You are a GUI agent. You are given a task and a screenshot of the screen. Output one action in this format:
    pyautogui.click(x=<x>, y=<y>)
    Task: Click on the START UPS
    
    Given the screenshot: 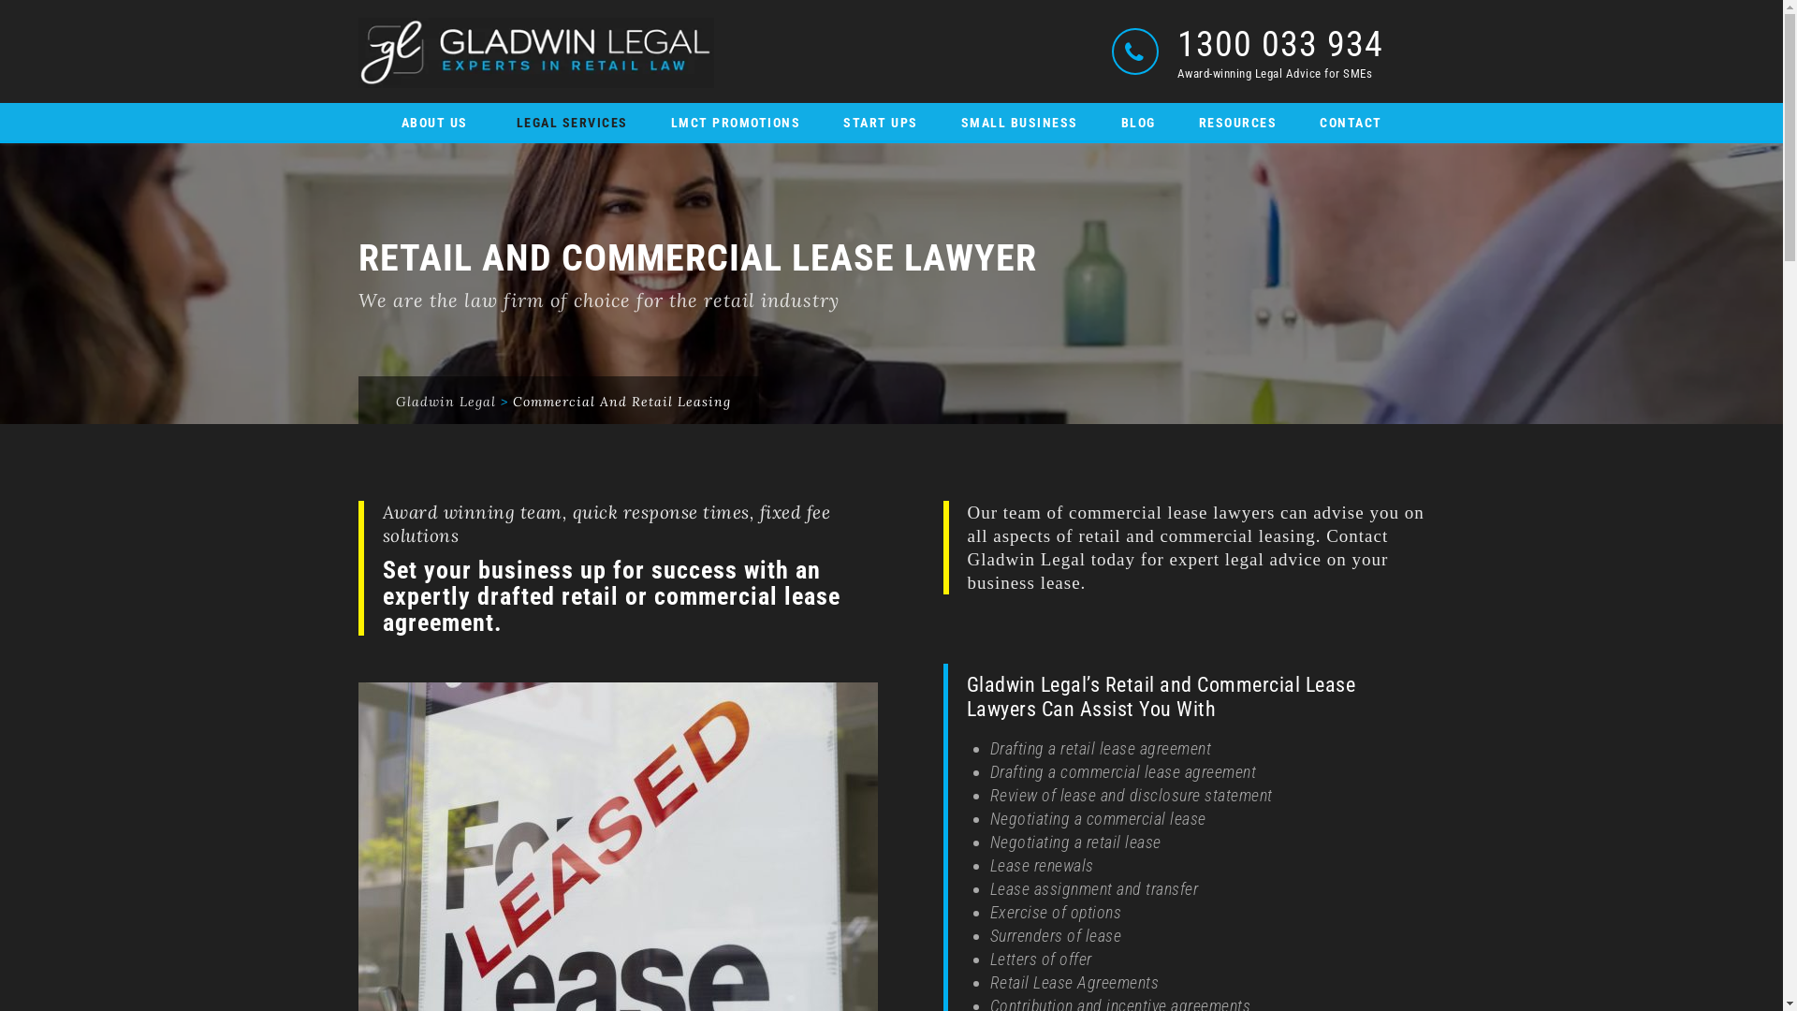 What is the action you would take?
    pyautogui.click(x=881, y=117)
    